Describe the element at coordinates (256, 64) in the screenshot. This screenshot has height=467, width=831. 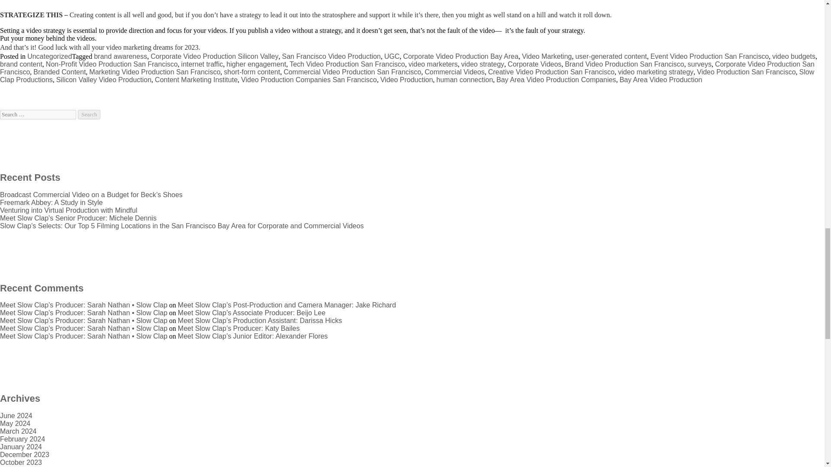
I see `higher engagement` at that location.